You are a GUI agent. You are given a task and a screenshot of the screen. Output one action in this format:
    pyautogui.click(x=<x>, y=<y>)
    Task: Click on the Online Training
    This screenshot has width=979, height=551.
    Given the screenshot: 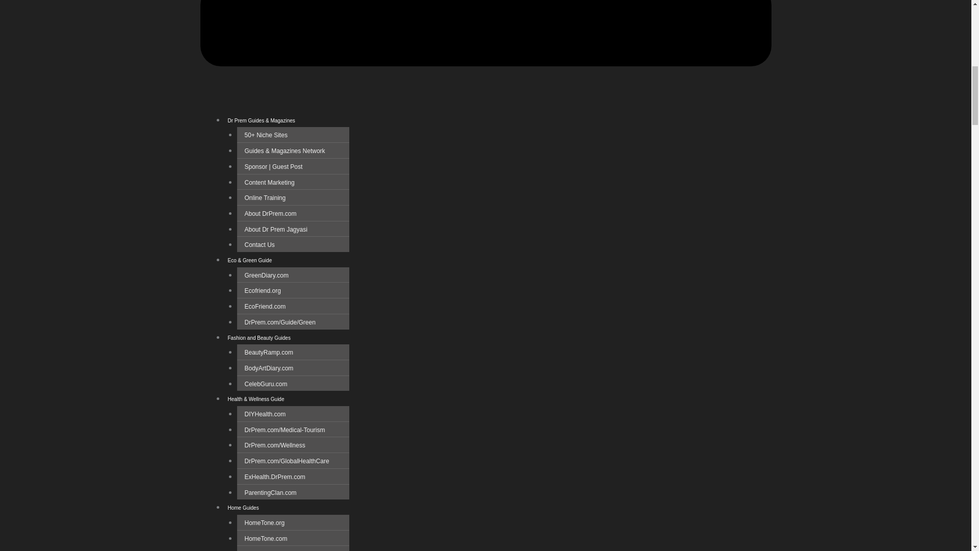 What is the action you would take?
    pyautogui.click(x=265, y=198)
    